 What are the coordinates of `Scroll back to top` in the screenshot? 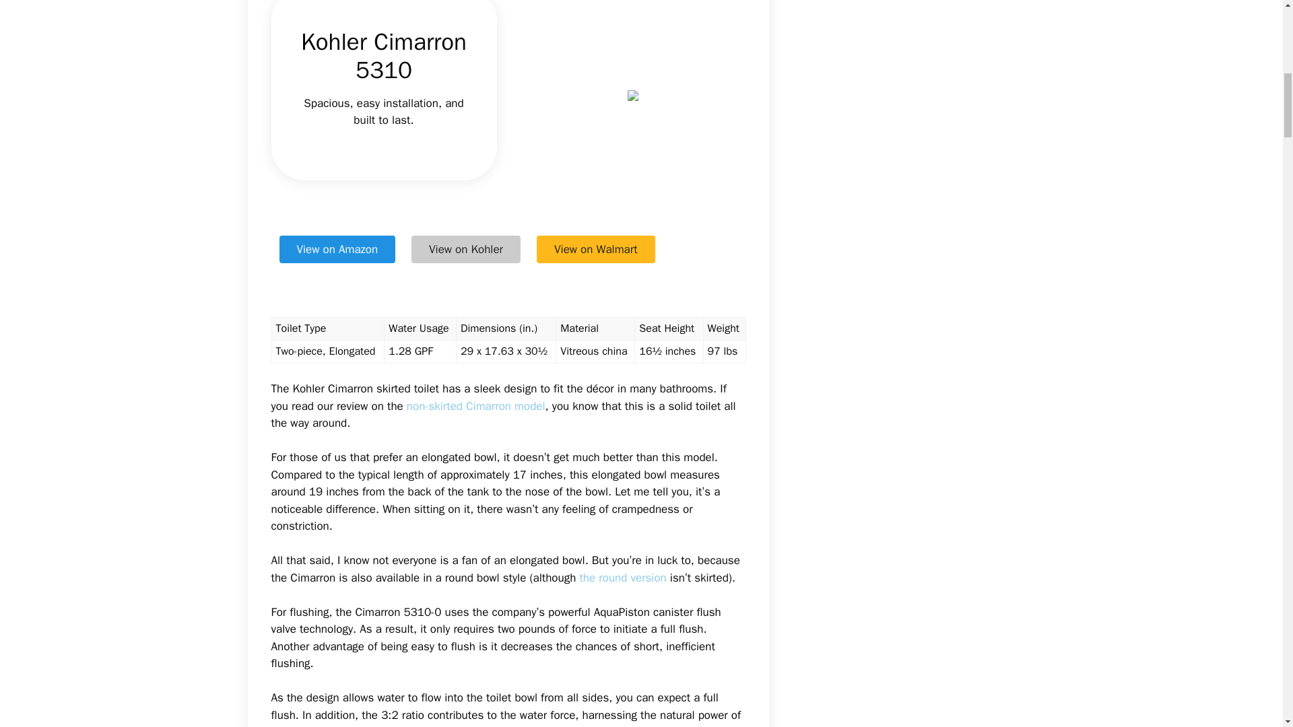 It's located at (1249, 639).